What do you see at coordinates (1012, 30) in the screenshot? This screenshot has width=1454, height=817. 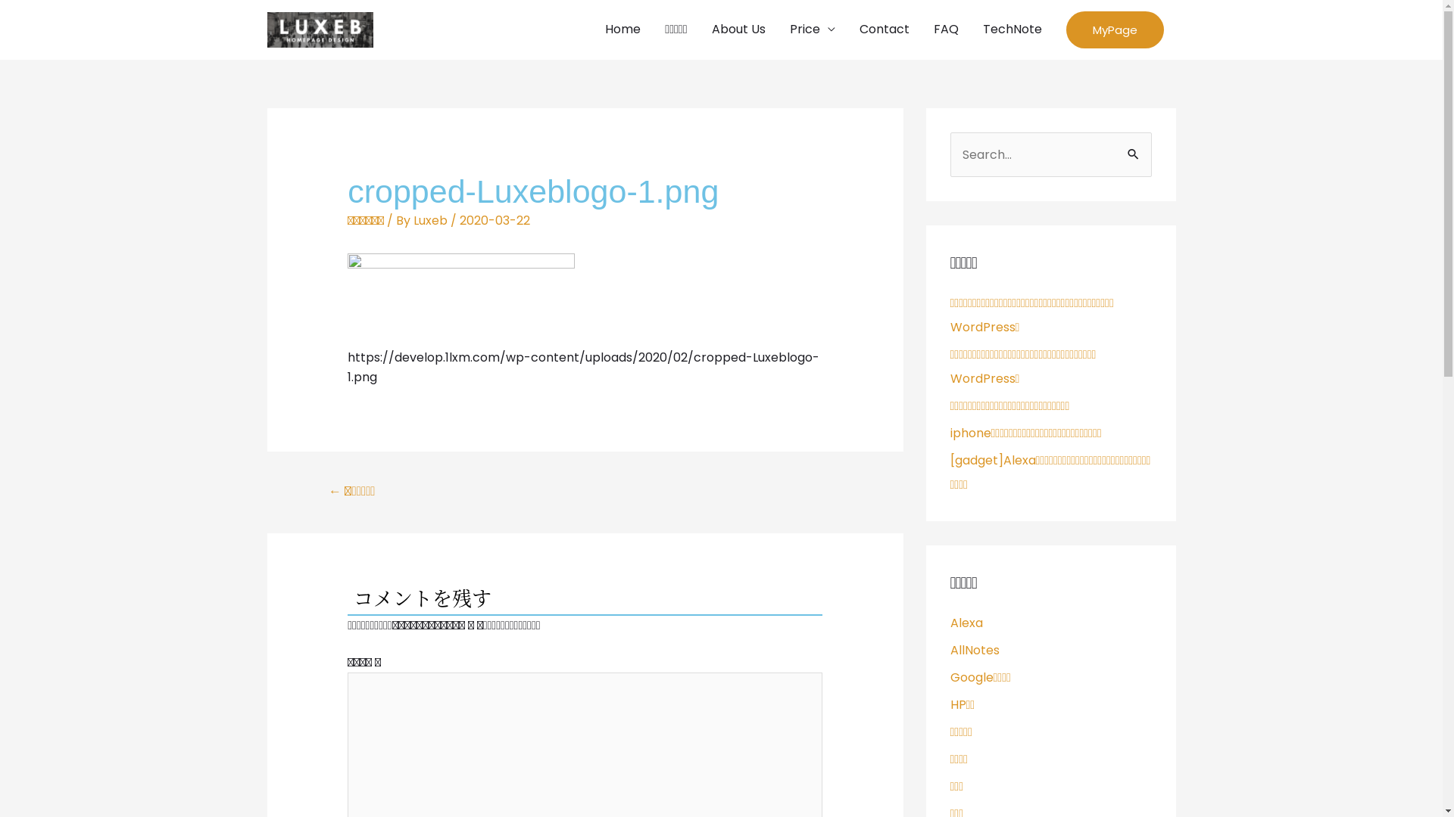 I see `TechNote` at bounding box center [1012, 30].